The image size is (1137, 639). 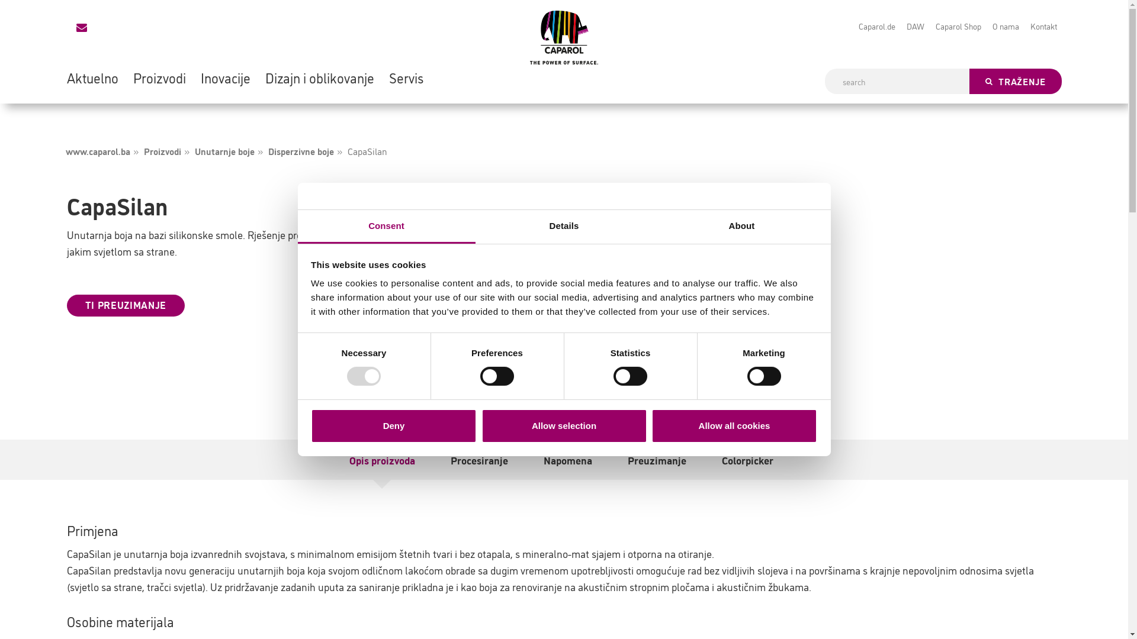 What do you see at coordinates (877, 26) in the screenshot?
I see `Caparol.de` at bounding box center [877, 26].